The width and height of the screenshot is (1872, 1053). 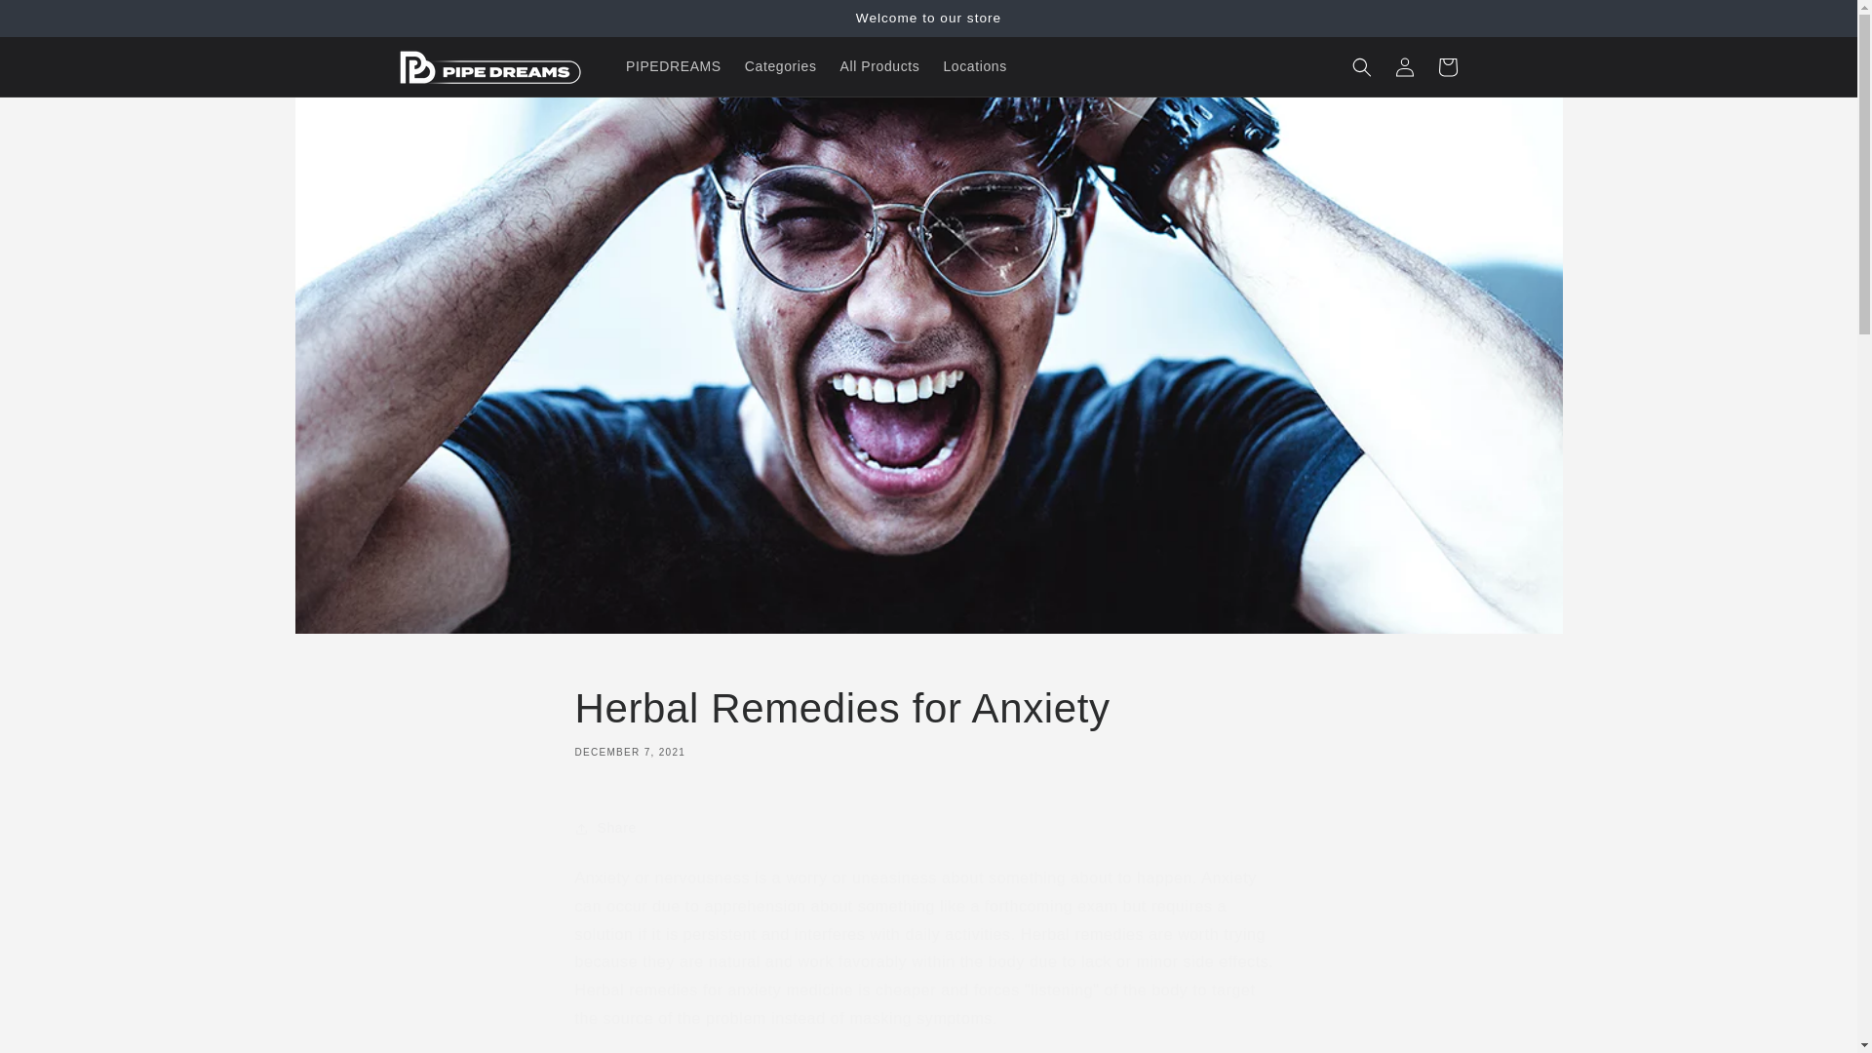 What do you see at coordinates (974, 66) in the screenshot?
I see `Locations` at bounding box center [974, 66].